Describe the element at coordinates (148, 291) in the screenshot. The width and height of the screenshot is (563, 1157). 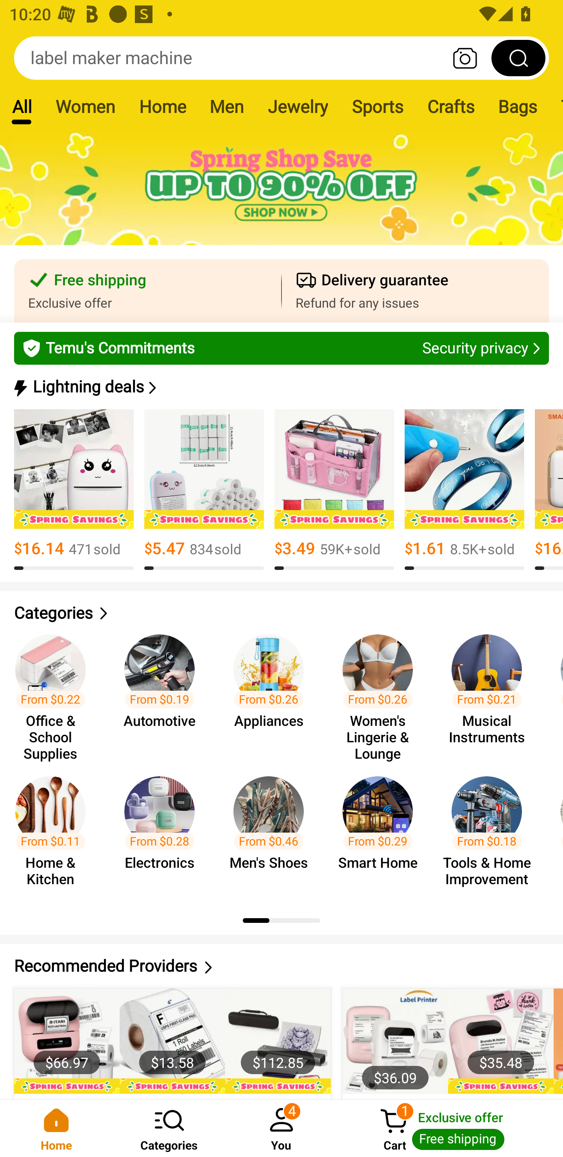
I see `Free shipping Exclusive offer` at that location.